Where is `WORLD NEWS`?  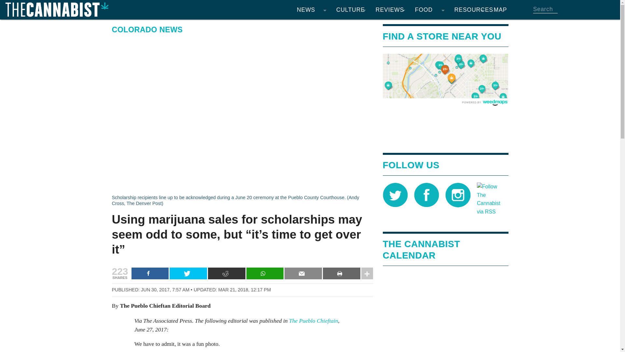
WORLD NEWS is located at coordinates (311, 65).